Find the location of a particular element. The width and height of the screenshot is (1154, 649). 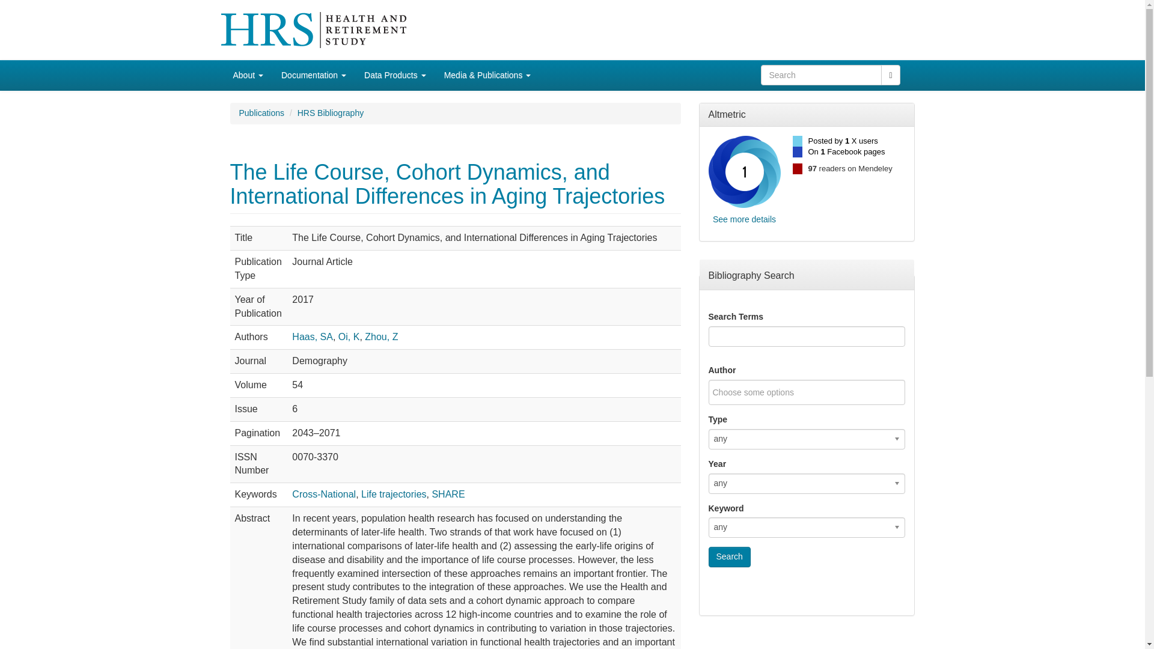

Data Products is located at coordinates (395, 75).